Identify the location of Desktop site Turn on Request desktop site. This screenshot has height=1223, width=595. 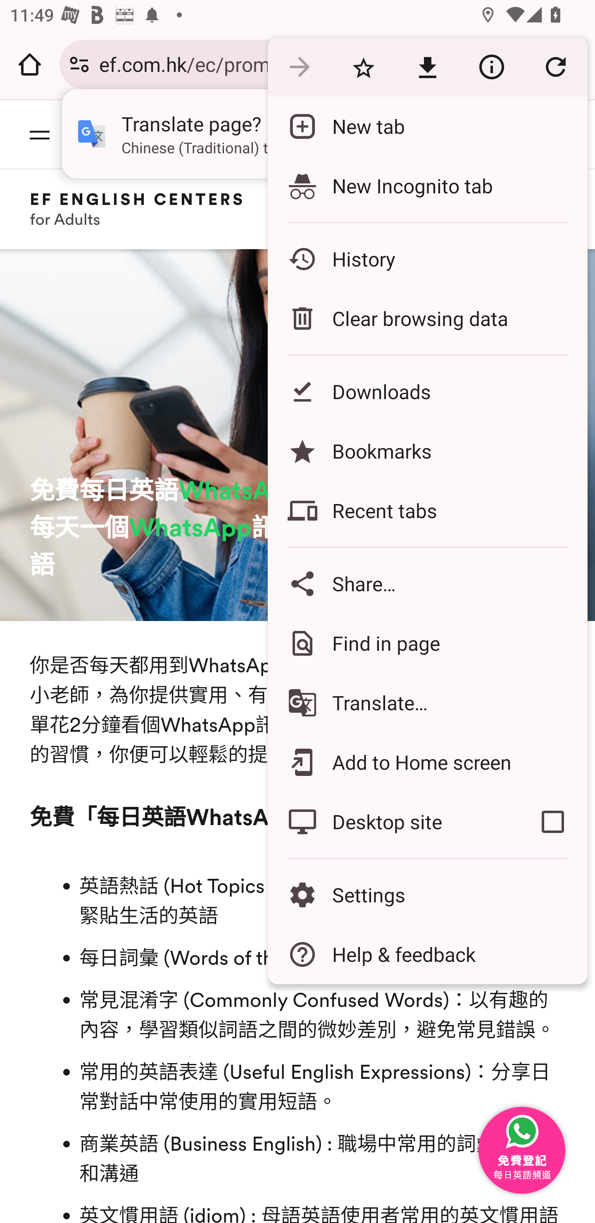
(393, 822).